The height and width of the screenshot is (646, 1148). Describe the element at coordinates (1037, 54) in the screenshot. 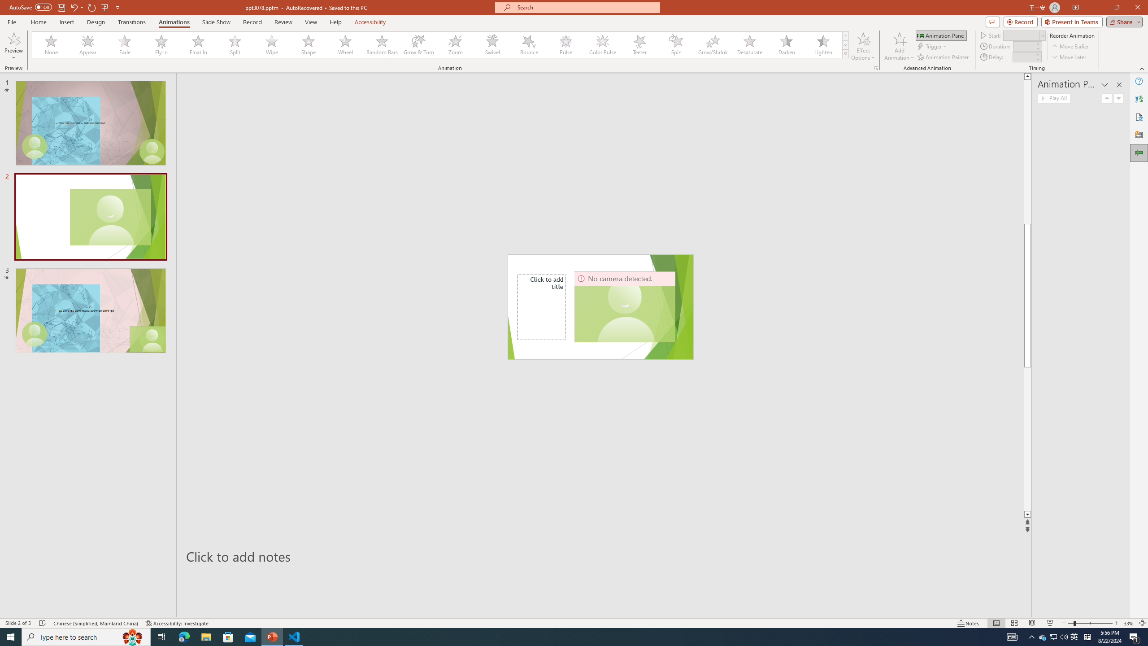

I see `More` at that location.